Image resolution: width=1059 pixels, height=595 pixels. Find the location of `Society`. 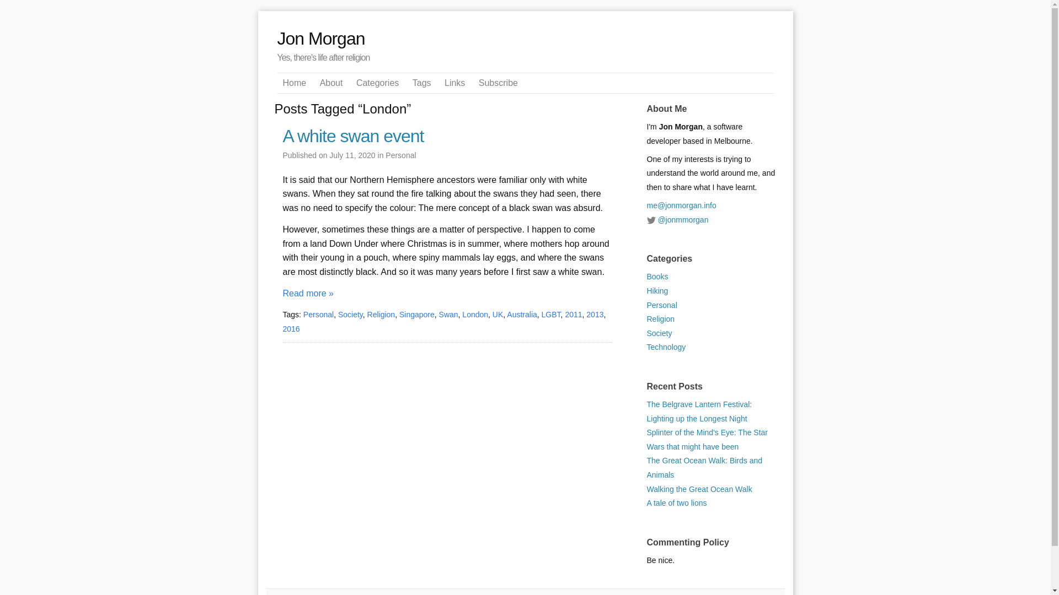

Society is located at coordinates (659, 333).